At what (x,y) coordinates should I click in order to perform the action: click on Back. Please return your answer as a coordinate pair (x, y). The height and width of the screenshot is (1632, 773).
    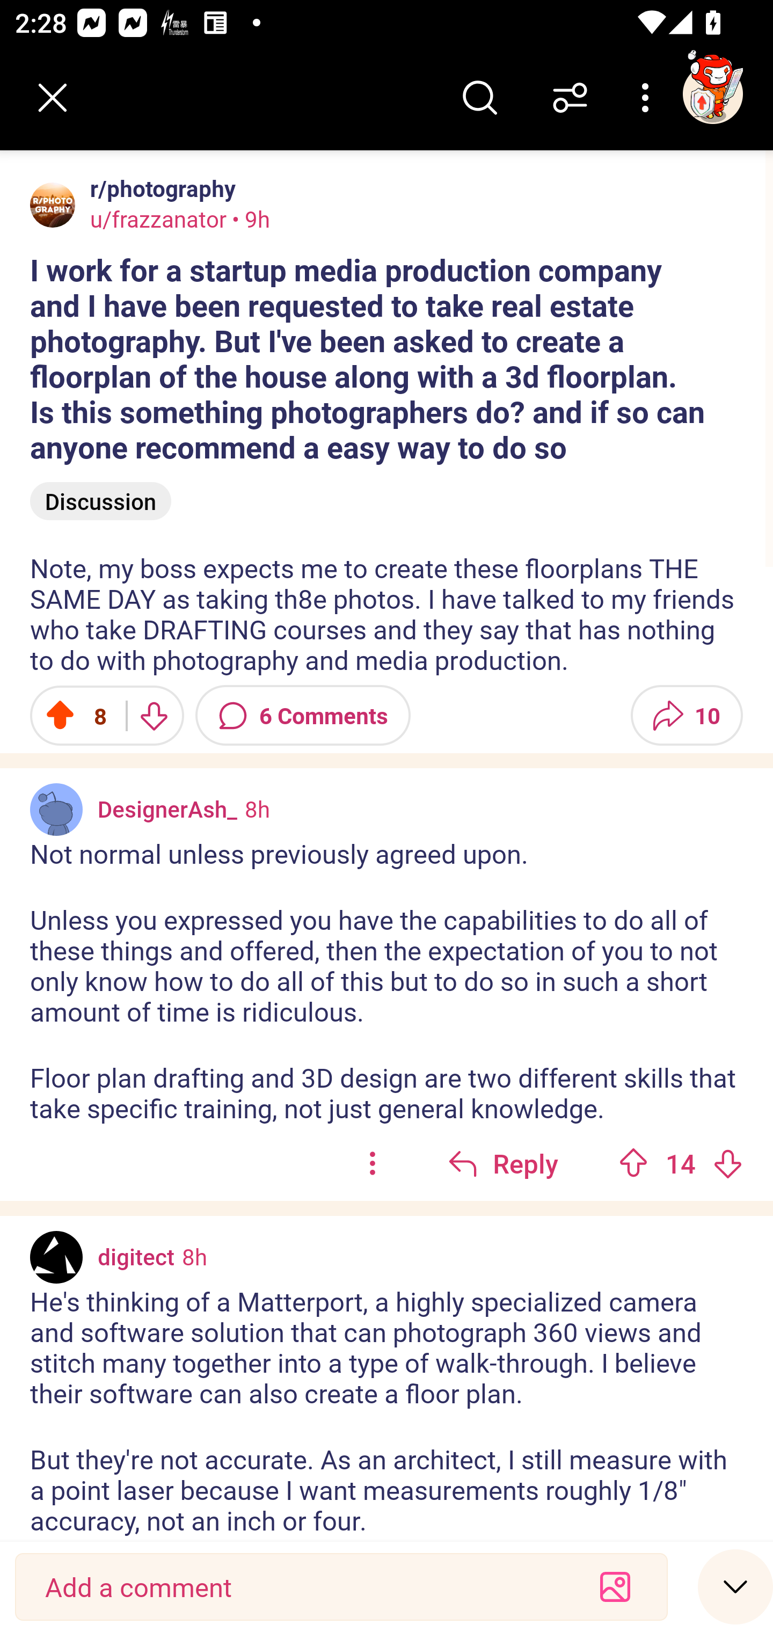
    Looking at the image, I should click on (53, 98).